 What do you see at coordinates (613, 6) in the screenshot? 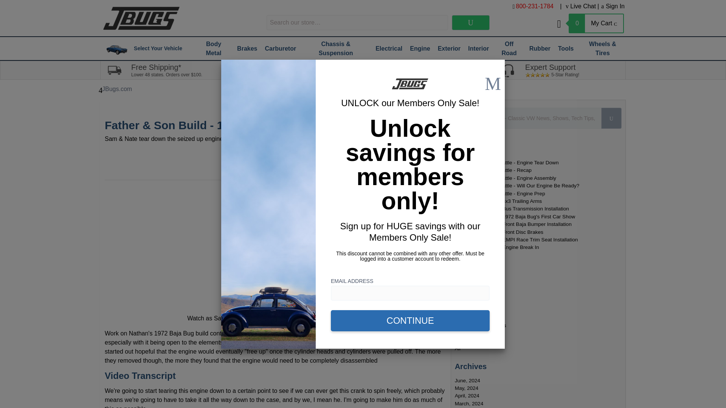
I see `Sign In` at bounding box center [613, 6].